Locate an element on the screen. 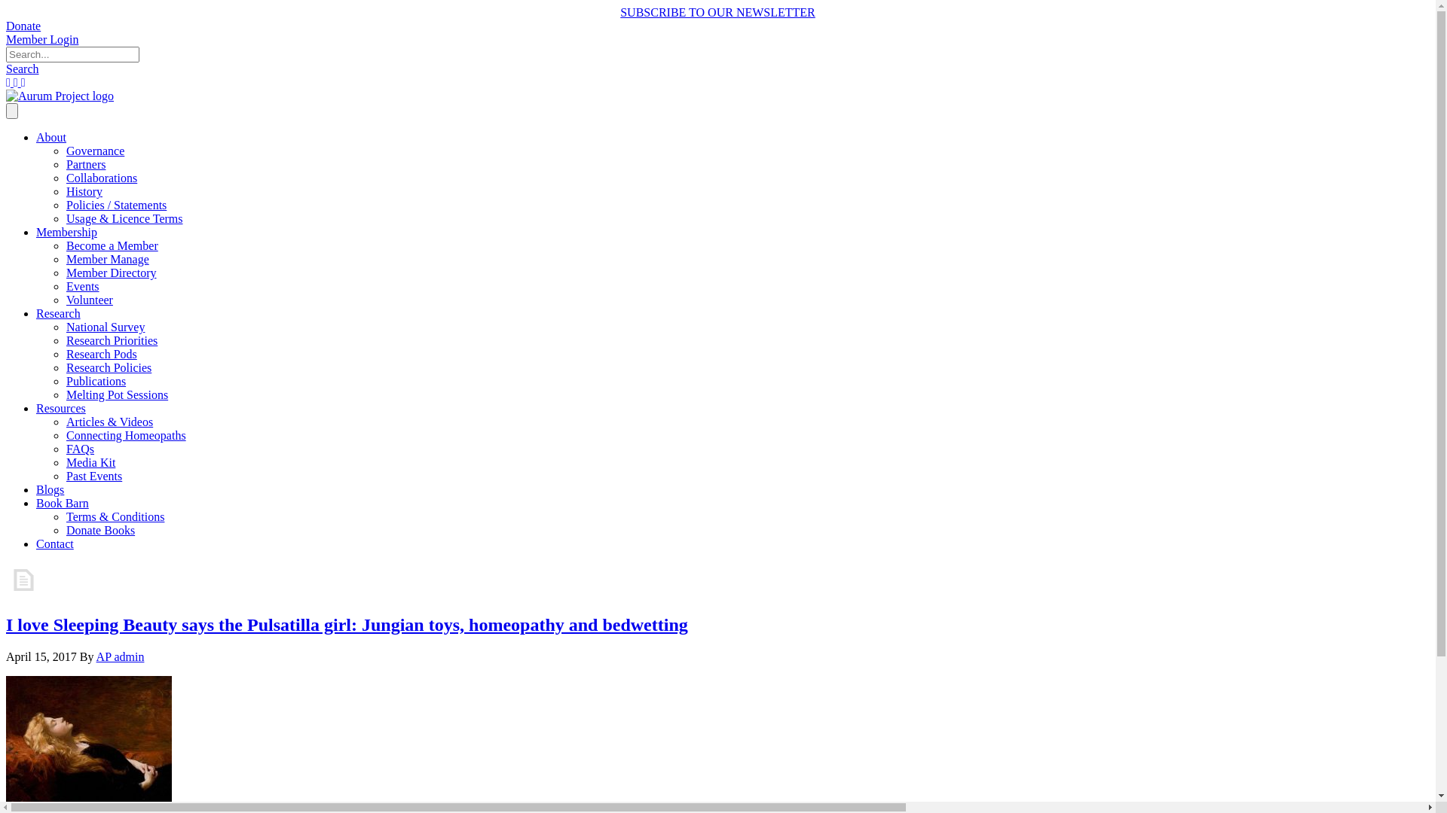 This screenshot has height=813, width=1447. Partners is located at coordinates (86, 164).